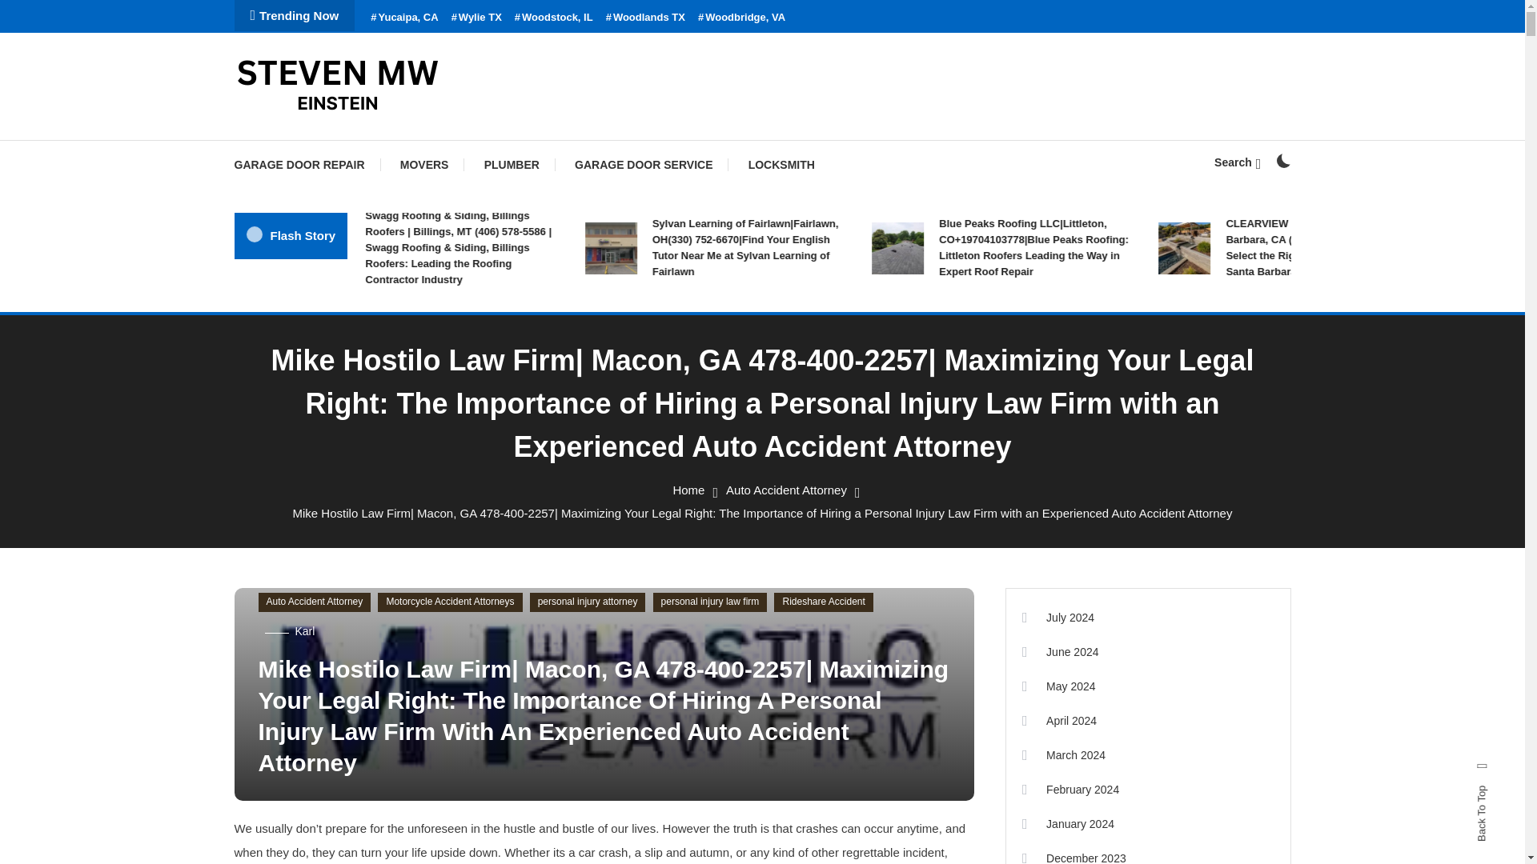 The height and width of the screenshot is (864, 1537). Describe the element at coordinates (403, 18) in the screenshot. I see `Yucaipa, CA` at that location.